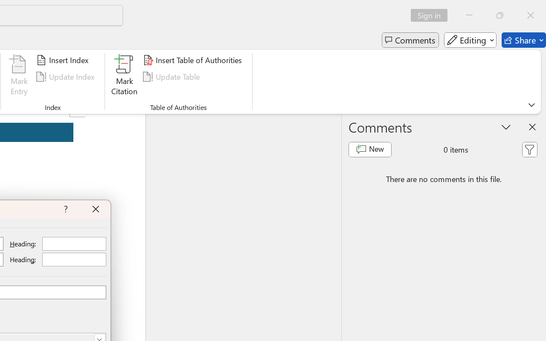 The height and width of the screenshot is (341, 546). Describe the element at coordinates (125, 77) in the screenshot. I see `Mark Citation...` at that location.